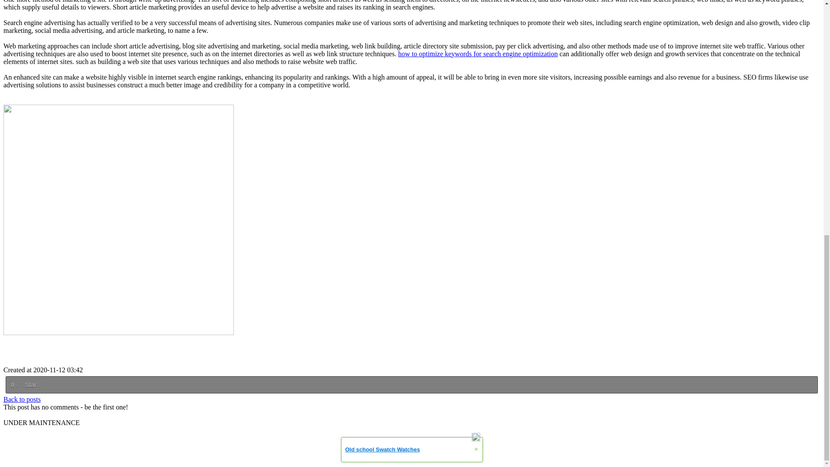 This screenshot has height=467, width=830. Describe the element at coordinates (14, 384) in the screenshot. I see `0` at that location.